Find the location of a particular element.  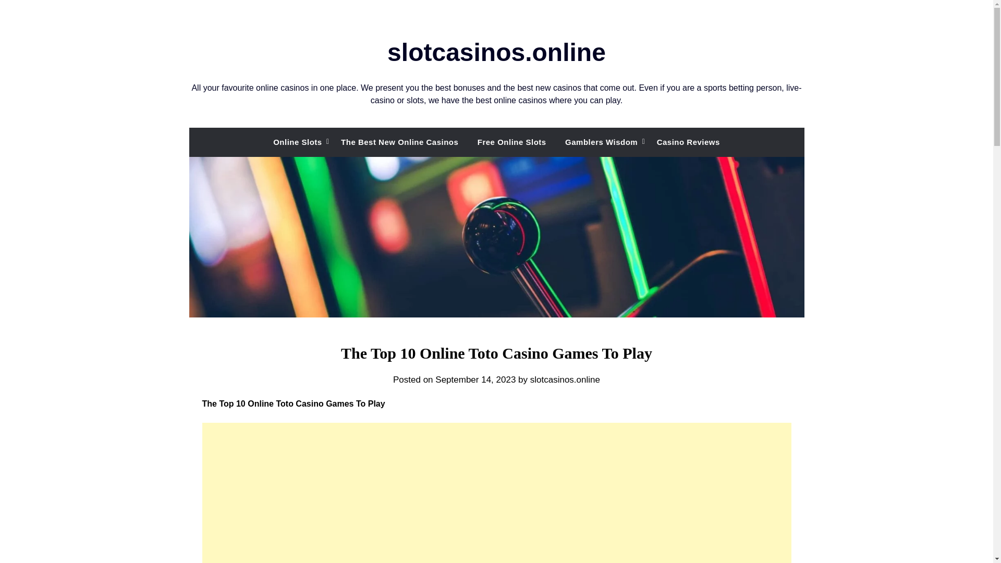

Gamblers Wisdom is located at coordinates (601, 142).